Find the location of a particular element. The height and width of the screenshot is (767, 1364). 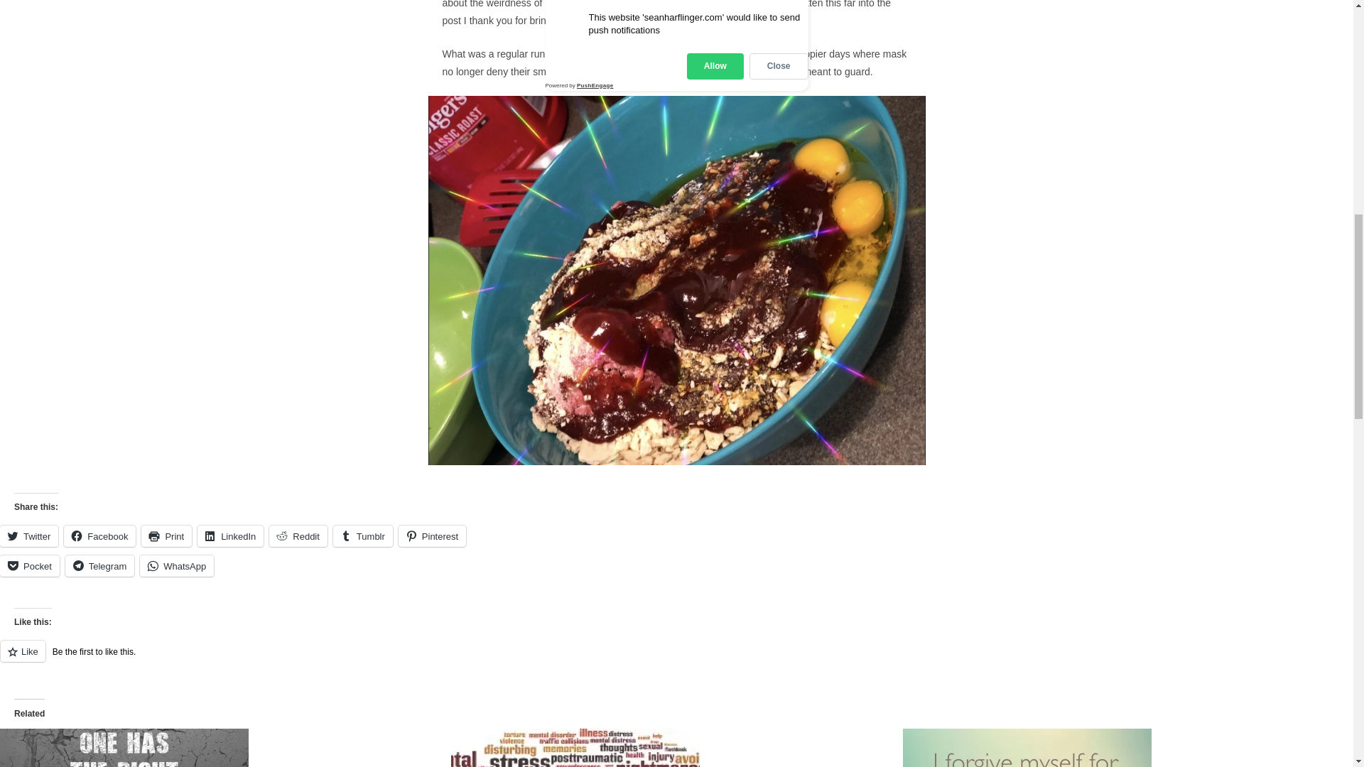

Twitter is located at coordinates (29, 535).